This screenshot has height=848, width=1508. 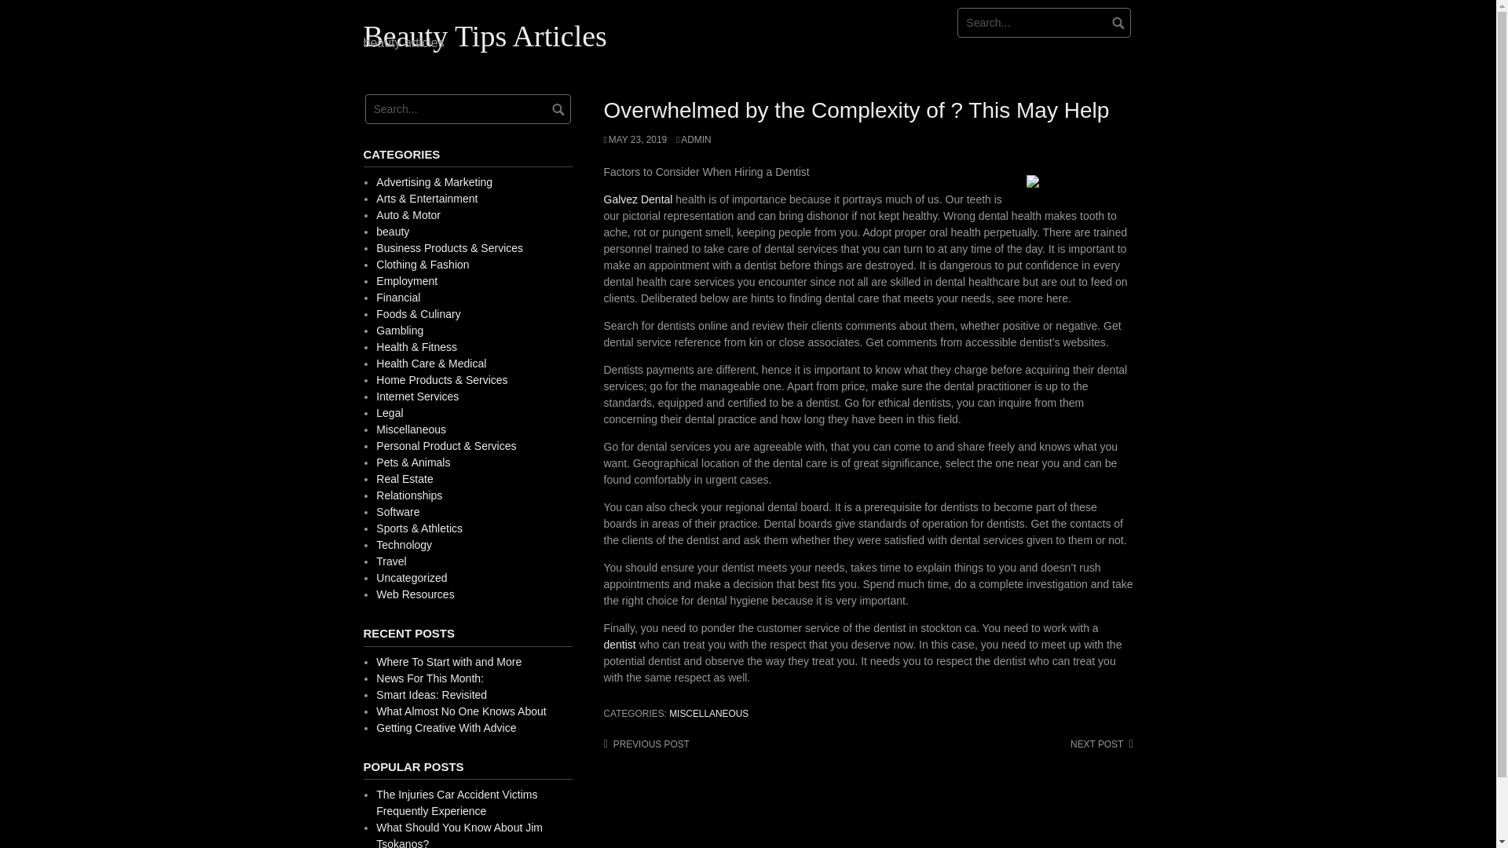 I want to click on Travel, so click(x=390, y=561).